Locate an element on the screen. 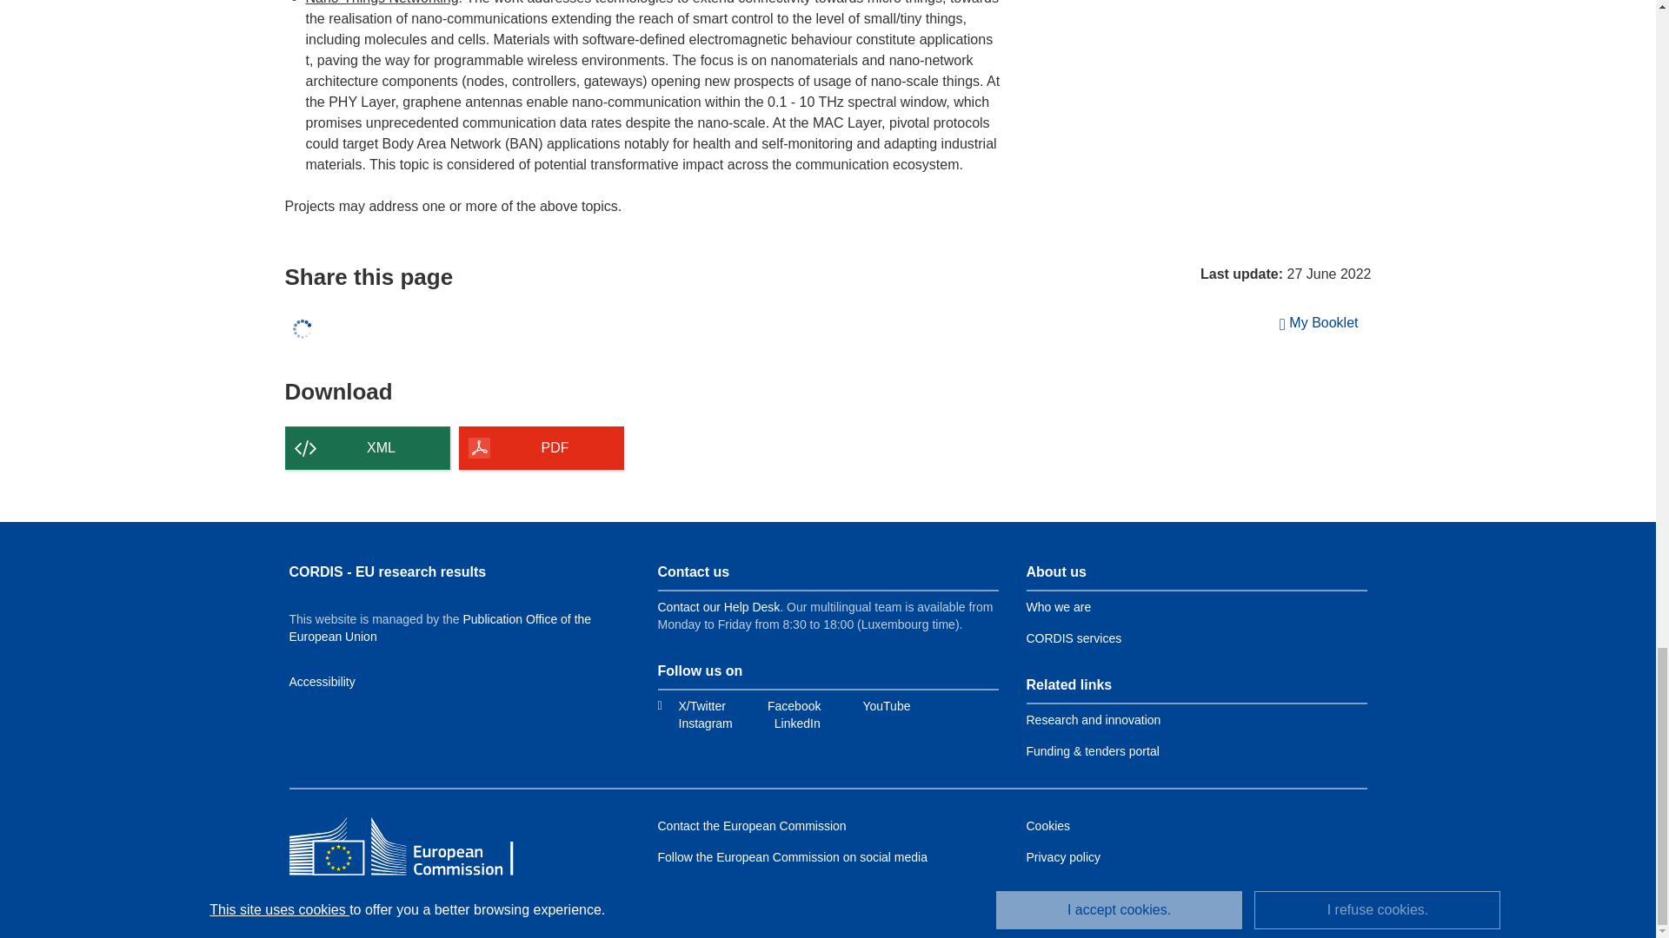  XML is located at coordinates (368, 448).